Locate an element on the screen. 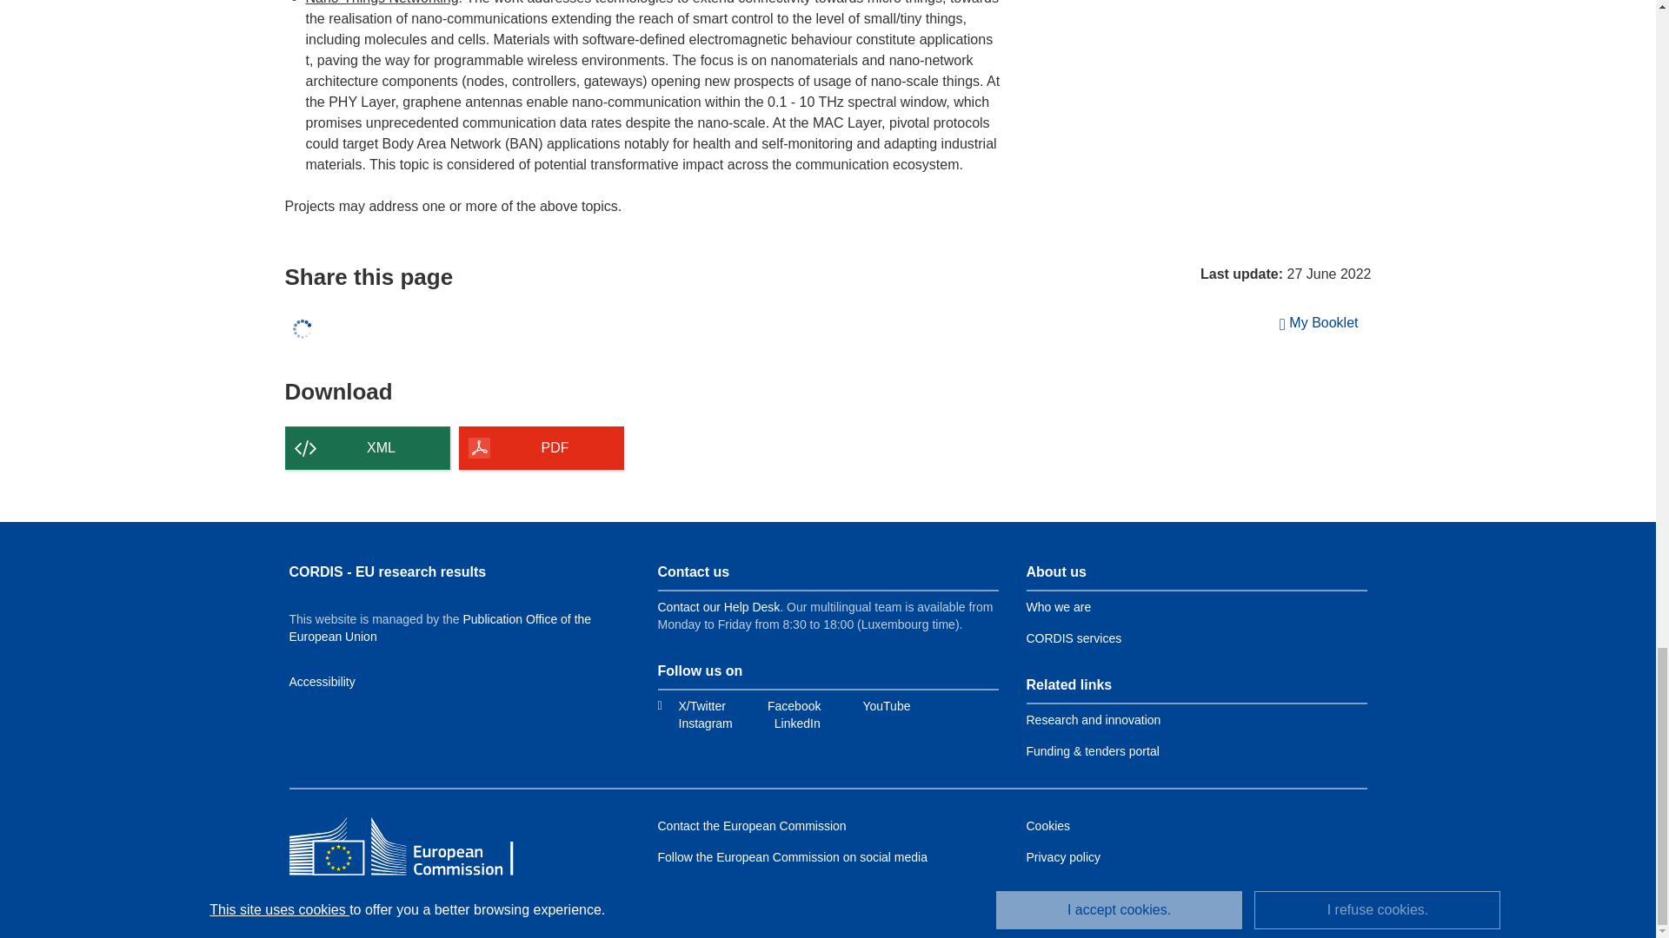  XML is located at coordinates (368, 448).